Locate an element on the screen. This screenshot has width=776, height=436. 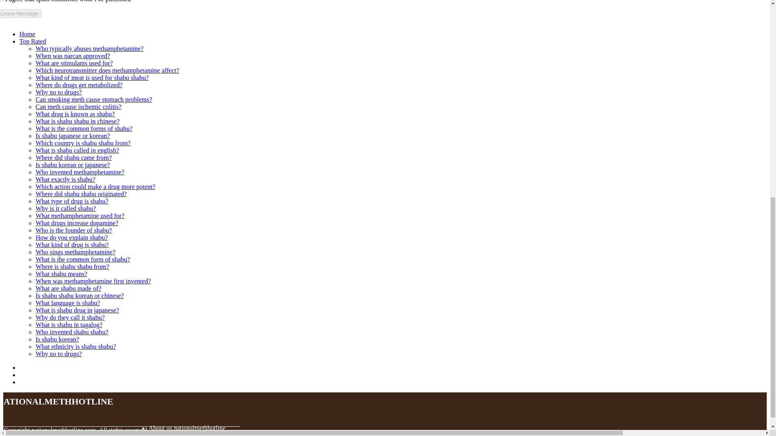
Which country is shabu shabu from? is located at coordinates (83, 143).